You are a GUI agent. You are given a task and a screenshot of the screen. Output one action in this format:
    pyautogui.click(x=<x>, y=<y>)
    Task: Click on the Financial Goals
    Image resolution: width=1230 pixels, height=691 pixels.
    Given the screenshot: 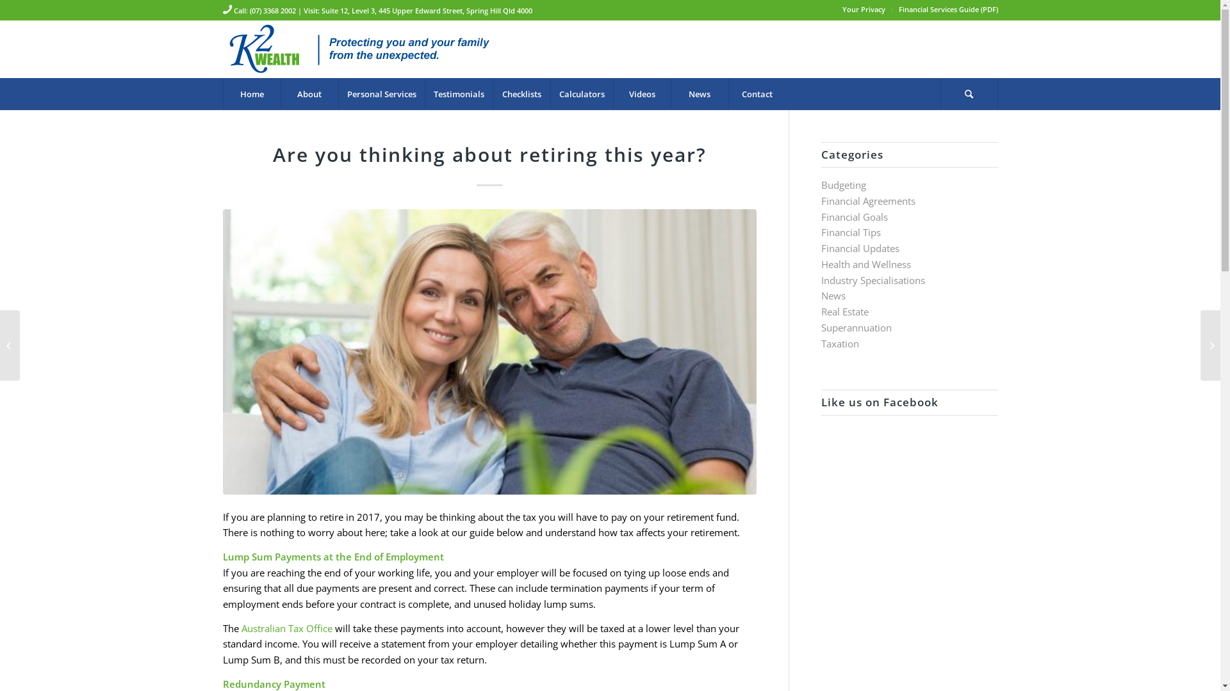 What is the action you would take?
    pyautogui.click(x=855, y=217)
    